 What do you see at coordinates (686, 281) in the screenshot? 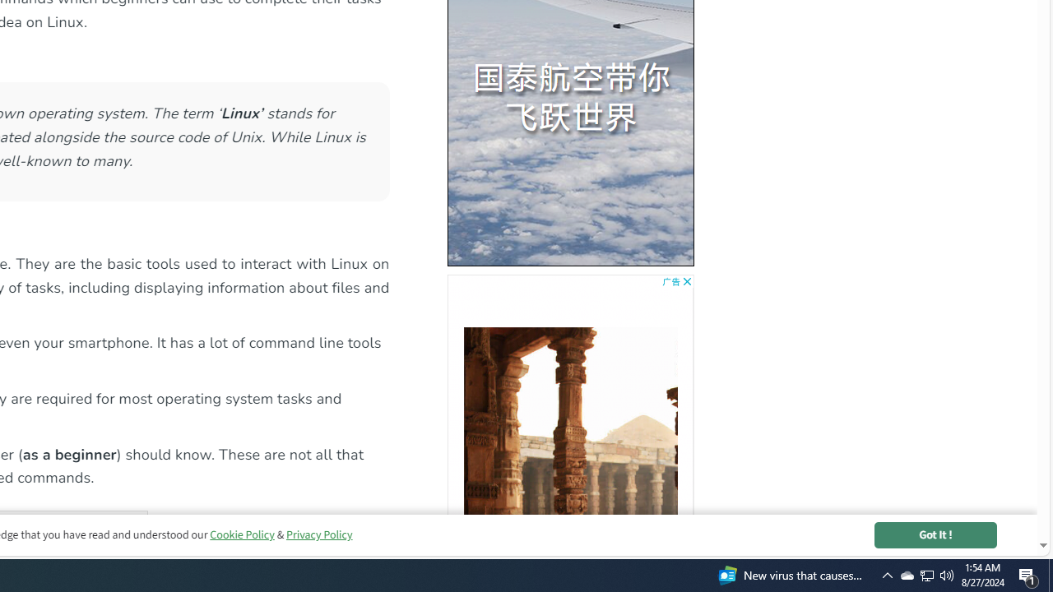
I see `AutomationID: cbb` at bounding box center [686, 281].